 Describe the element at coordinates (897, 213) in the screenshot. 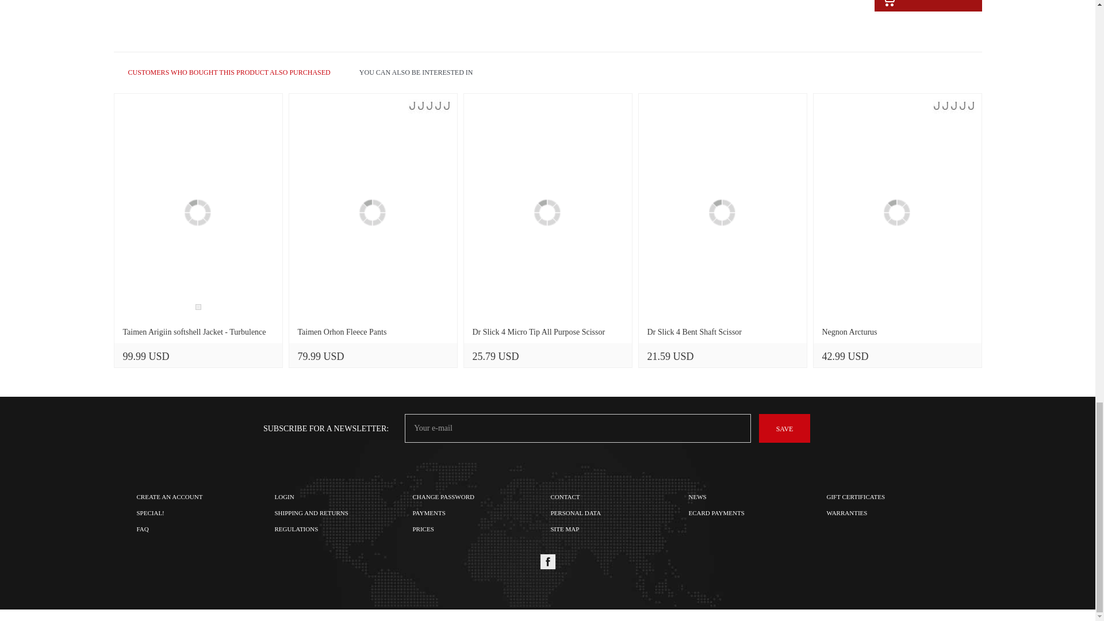

I see `Negnon Arcturus` at that location.